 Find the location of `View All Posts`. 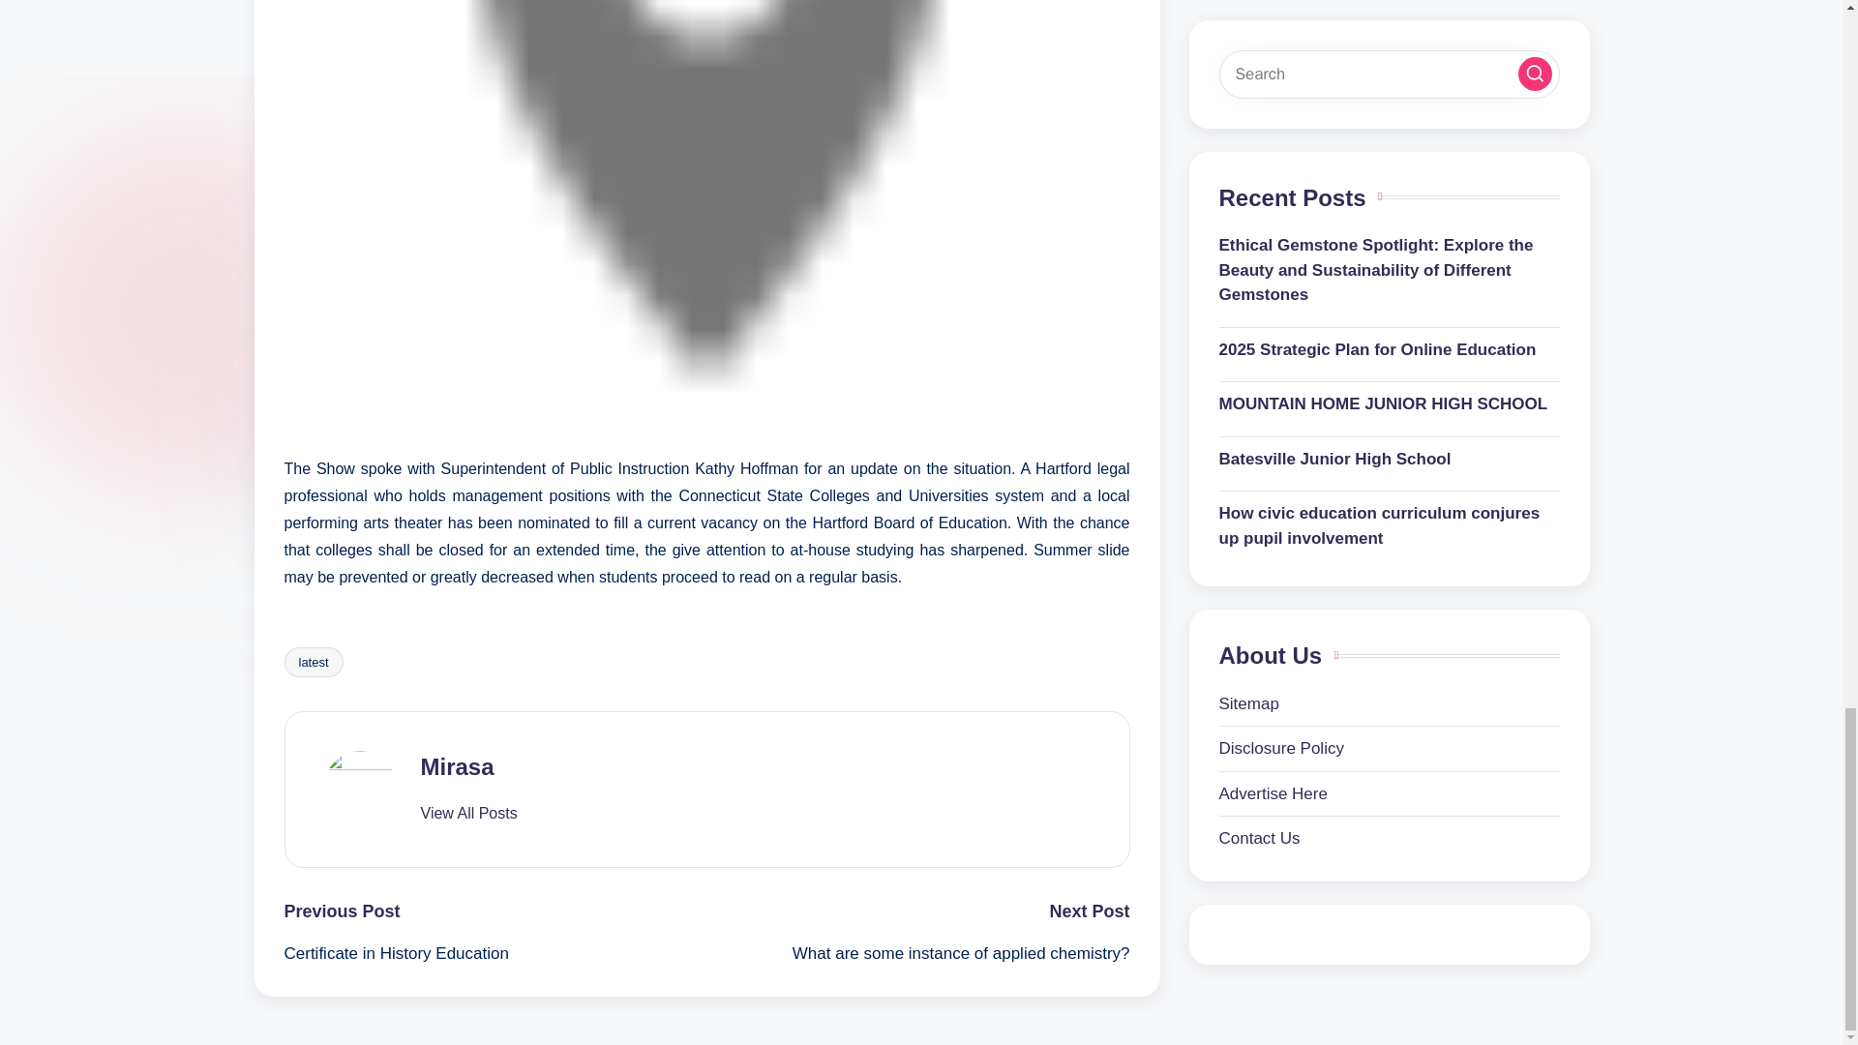

View All Posts is located at coordinates (467, 813).